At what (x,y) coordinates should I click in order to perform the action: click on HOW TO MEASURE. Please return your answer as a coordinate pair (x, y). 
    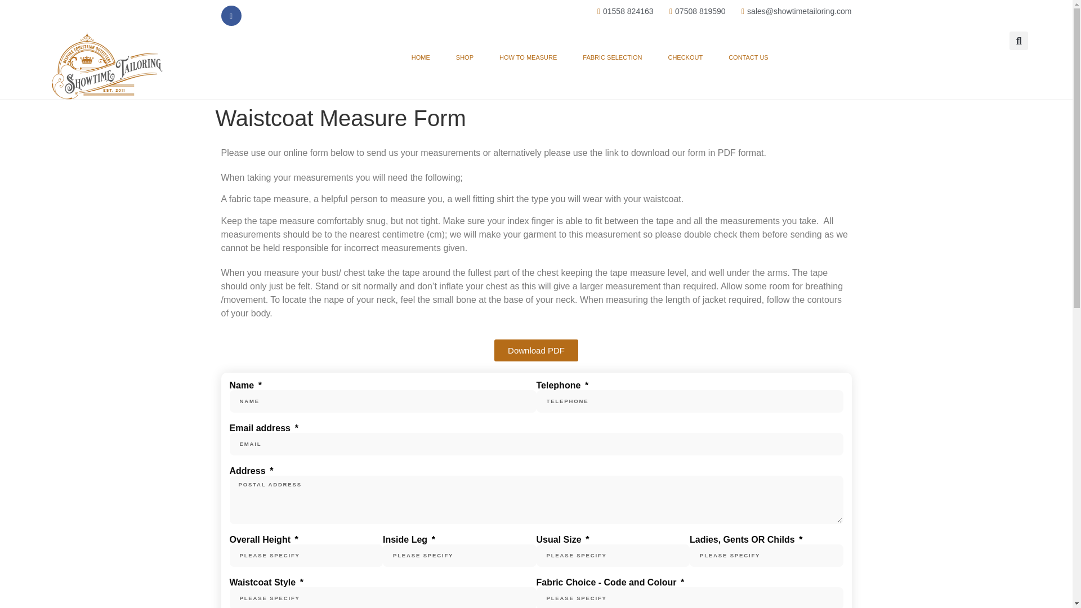
    Looking at the image, I should click on (528, 57).